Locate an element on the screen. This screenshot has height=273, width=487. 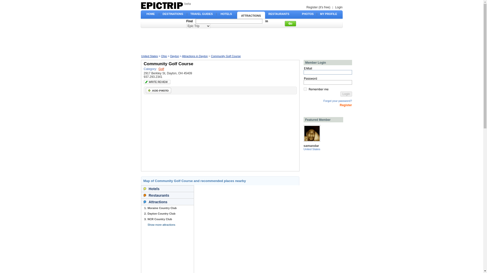
PHOTOS is located at coordinates (308, 14).